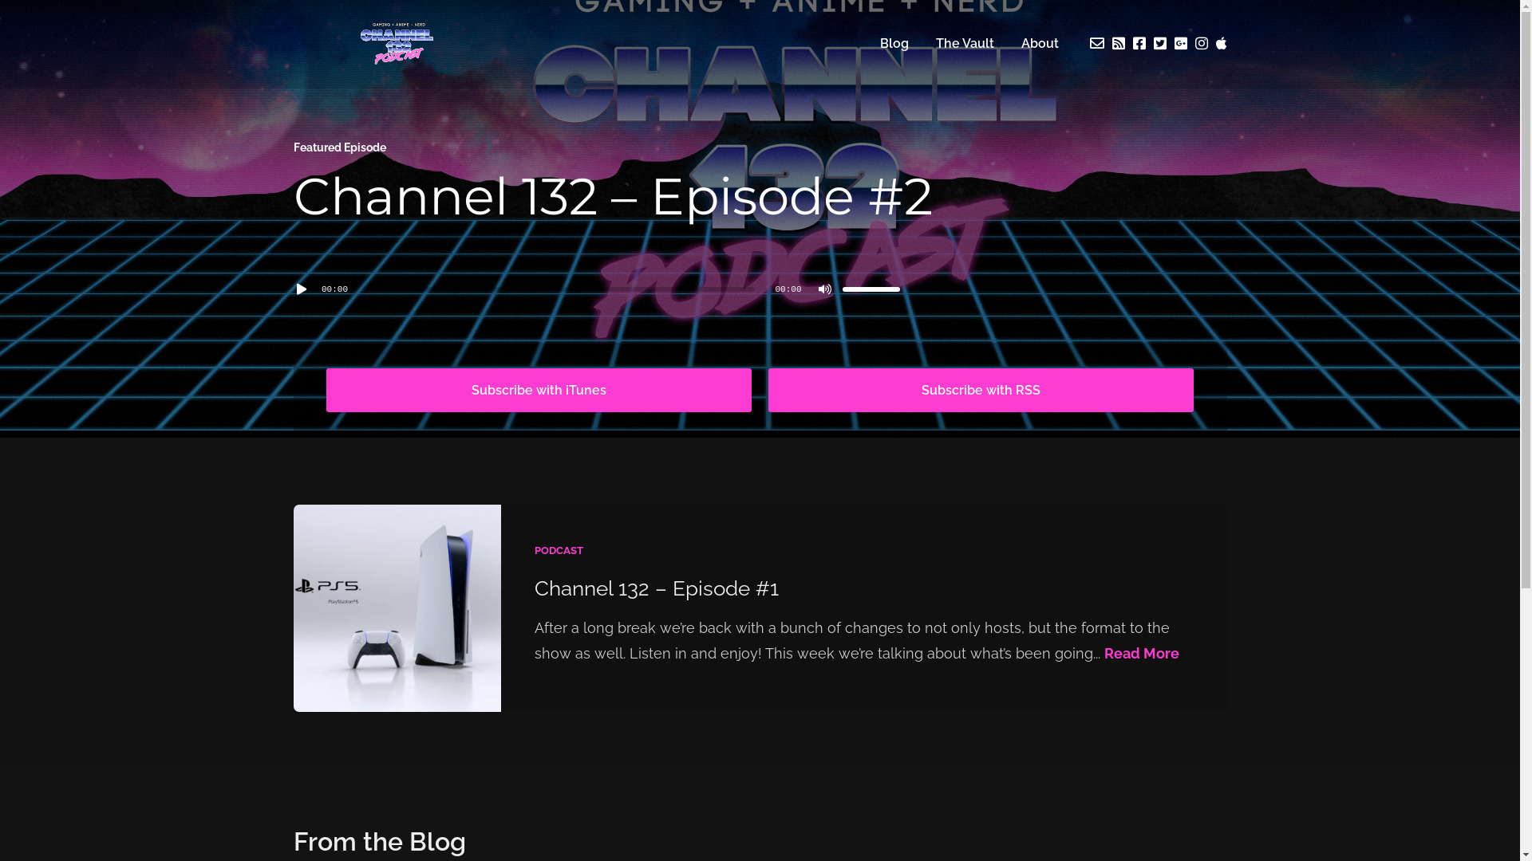 Image resolution: width=1532 pixels, height=861 pixels. Describe the element at coordinates (871, 289) in the screenshot. I see `Use Up/Down Arrow keys to increase or decrease volume.` at that location.